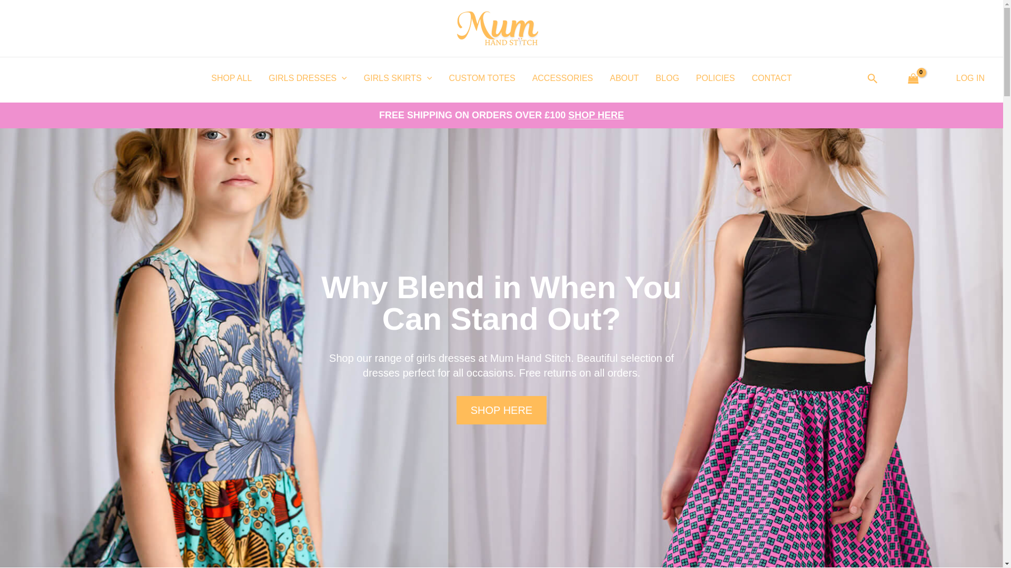 This screenshot has height=568, width=1011. I want to click on GIRLS DRESSES, so click(308, 78).